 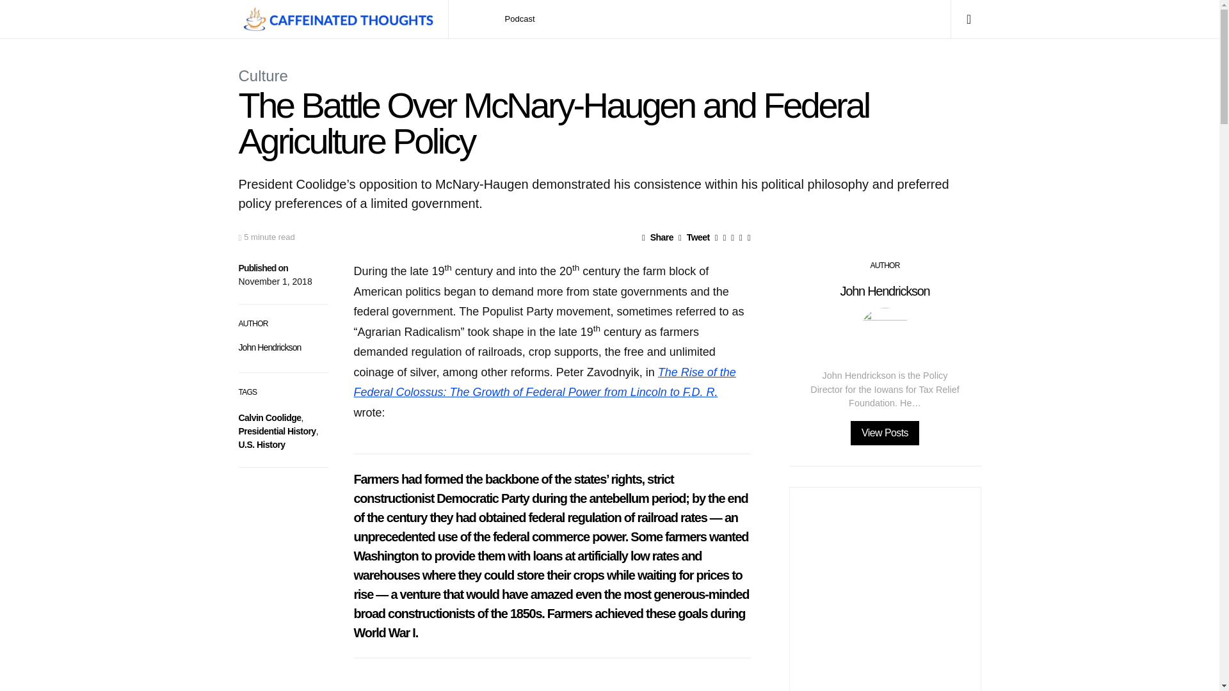 I want to click on John Hendrickson, so click(x=269, y=347).